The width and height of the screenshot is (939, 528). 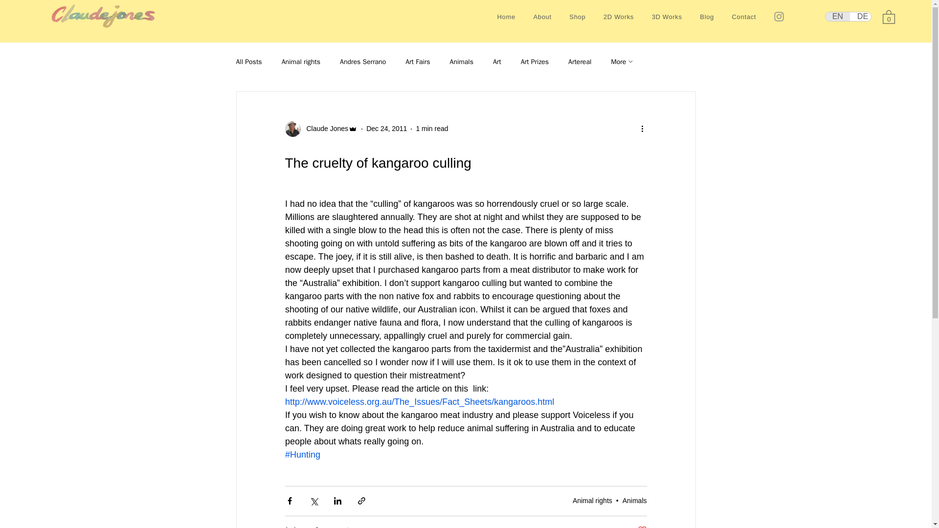 What do you see at coordinates (497, 62) in the screenshot?
I see `Art` at bounding box center [497, 62].